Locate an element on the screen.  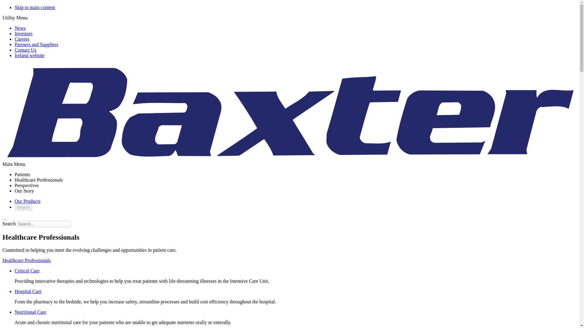
Patients is located at coordinates (23, 174).